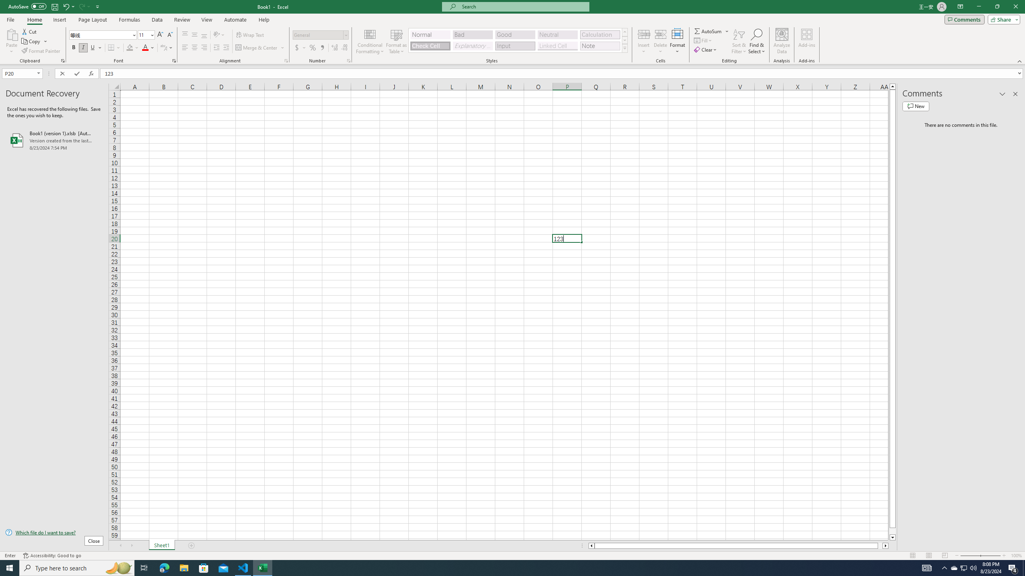  What do you see at coordinates (42, 51) in the screenshot?
I see `Format Painter` at bounding box center [42, 51].